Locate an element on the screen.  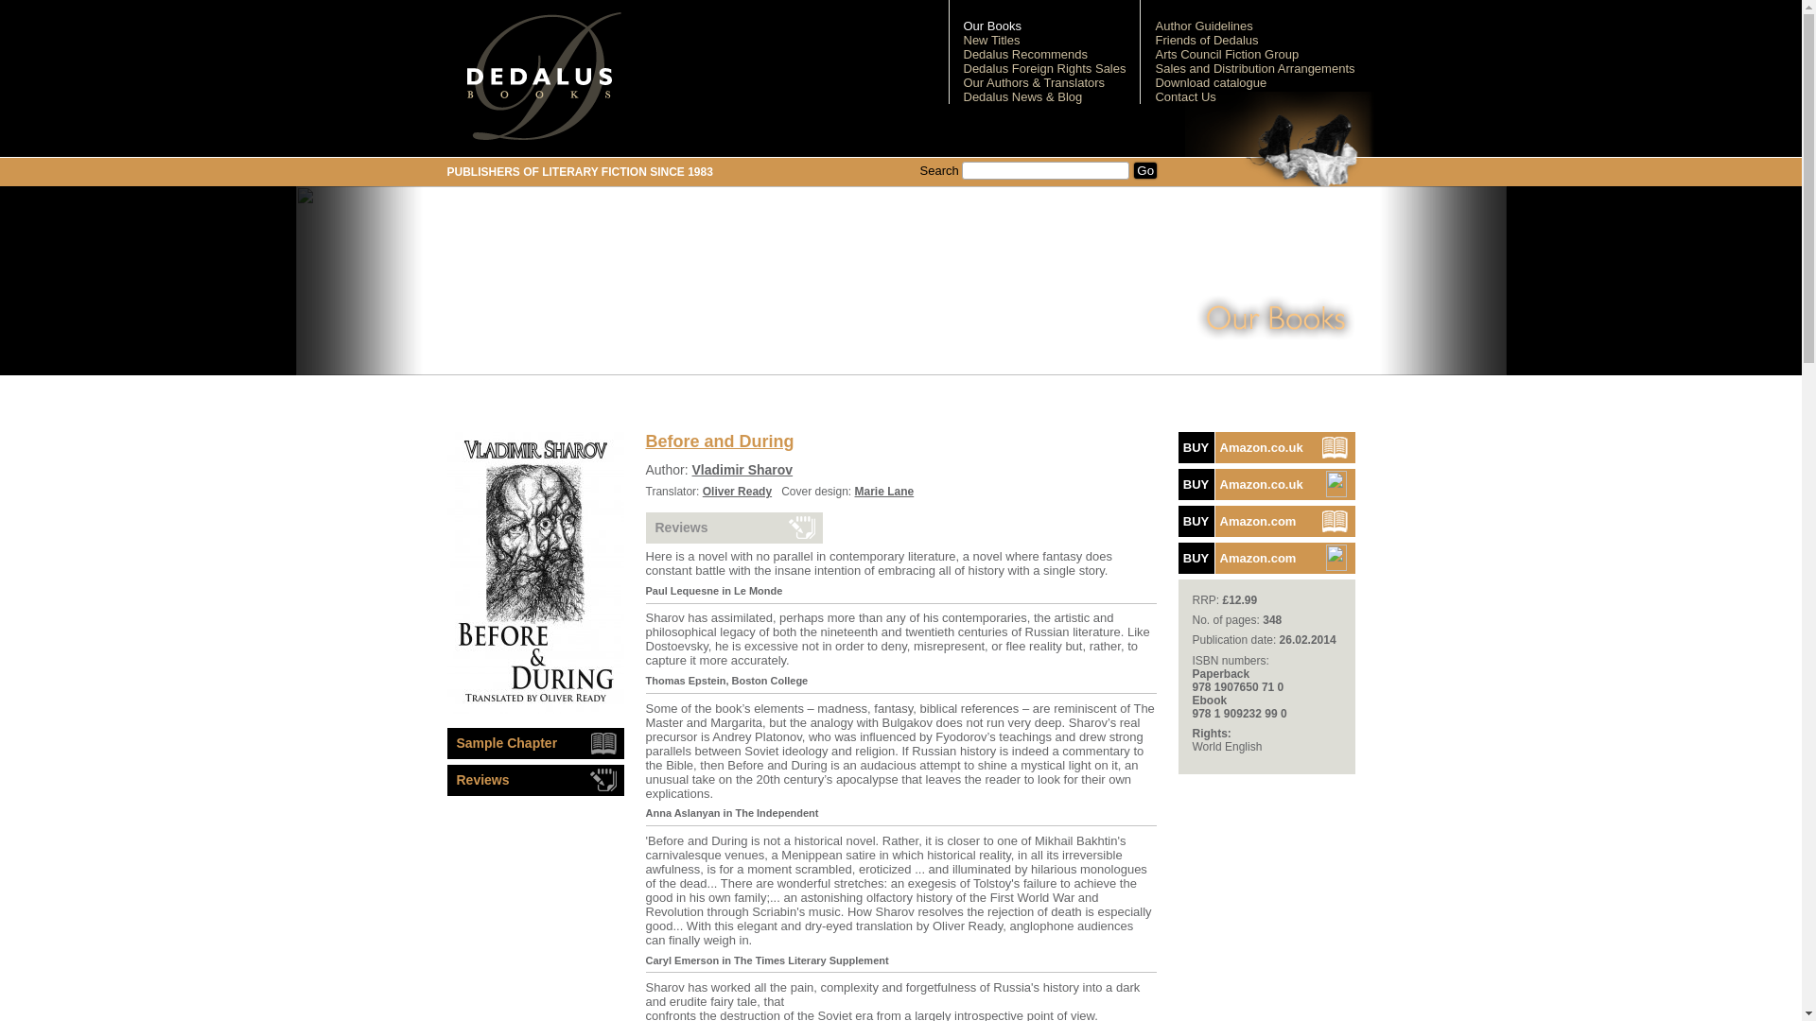
Dedalus Foreign Rights Sales is located at coordinates (1044, 68).